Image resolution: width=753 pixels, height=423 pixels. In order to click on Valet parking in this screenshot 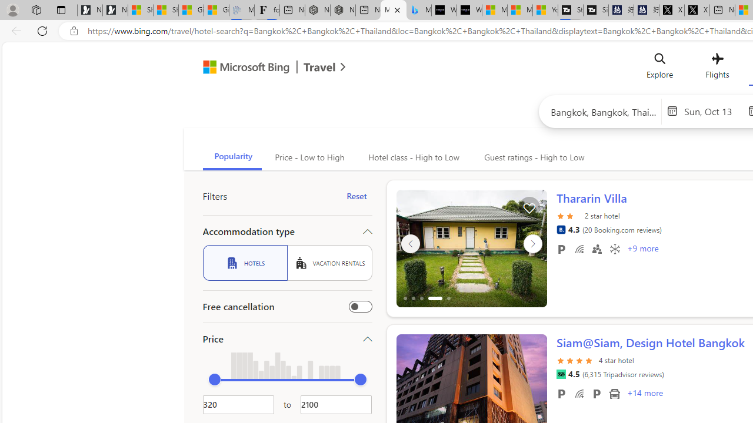, I will do `click(597, 393)`.